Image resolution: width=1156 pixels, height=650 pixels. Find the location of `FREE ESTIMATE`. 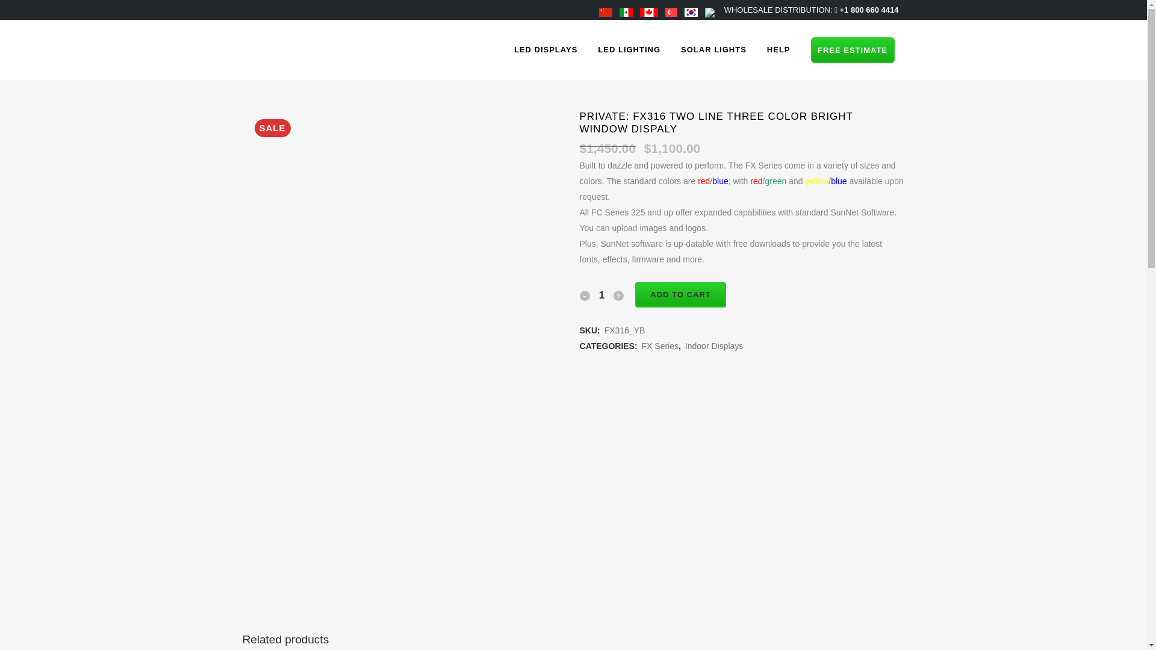

FREE ESTIMATE is located at coordinates (851, 49).